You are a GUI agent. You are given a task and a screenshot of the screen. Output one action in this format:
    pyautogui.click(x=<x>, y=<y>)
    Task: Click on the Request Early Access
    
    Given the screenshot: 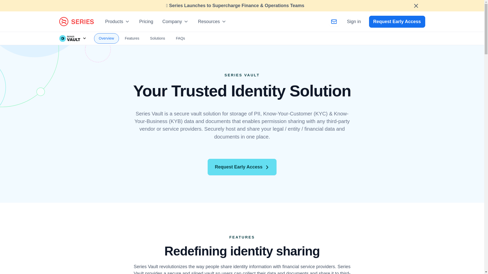 What is the action you would take?
    pyautogui.click(x=397, y=22)
    